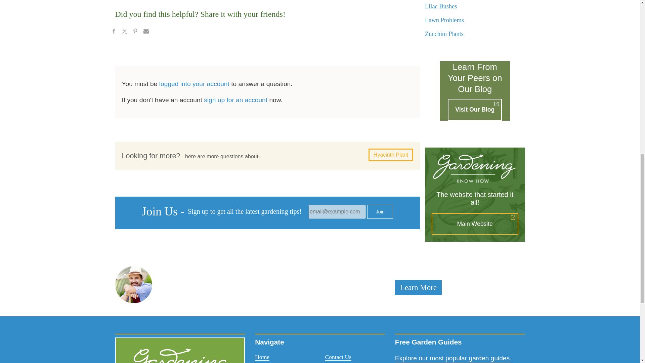 The height and width of the screenshot is (363, 645). Describe the element at coordinates (131, 24) in the screenshot. I see `Hyacinth Plant` at that location.